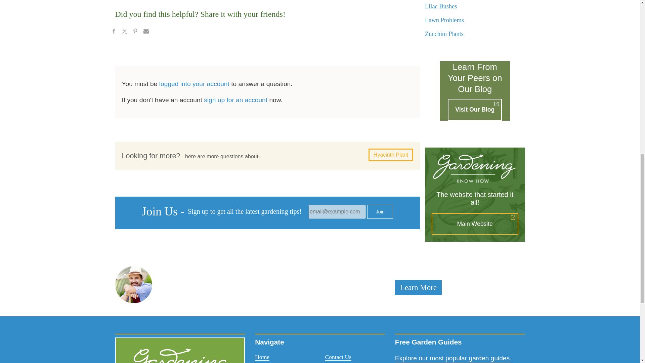 The height and width of the screenshot is (363, 645). Describe the element at coordinates (131, 24) in the screenshot. I see `Hyacinth Plant` at that location.